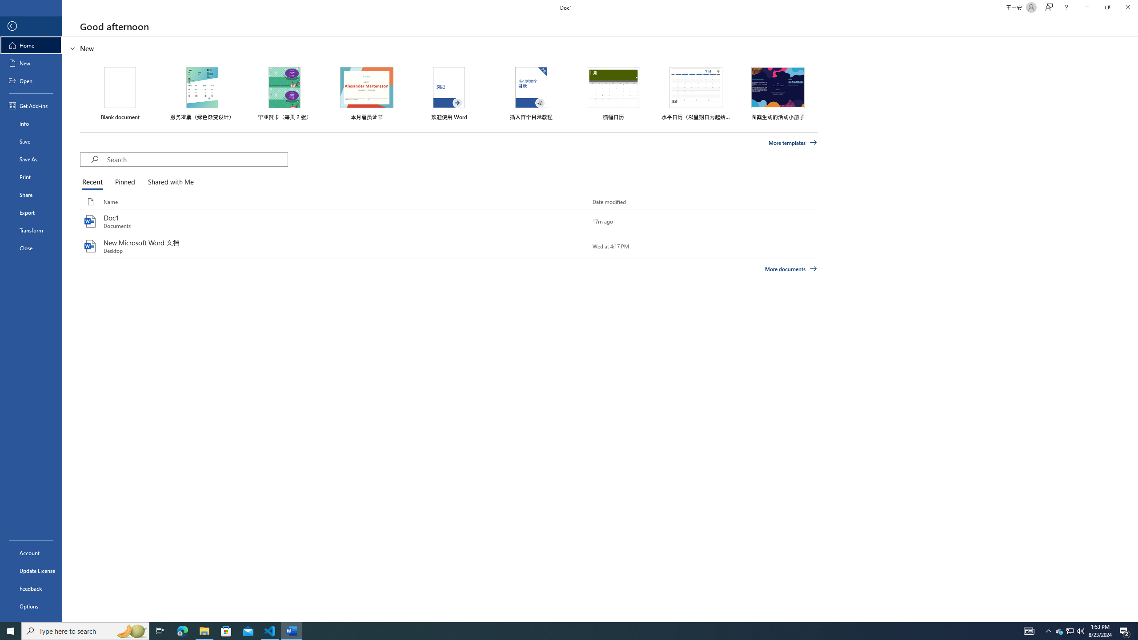 This screenshot has width=1138, height=640. What do you see at coordinates (94, 182) in the screenshot?
I see `Recent` at bounding box center [94, 182].